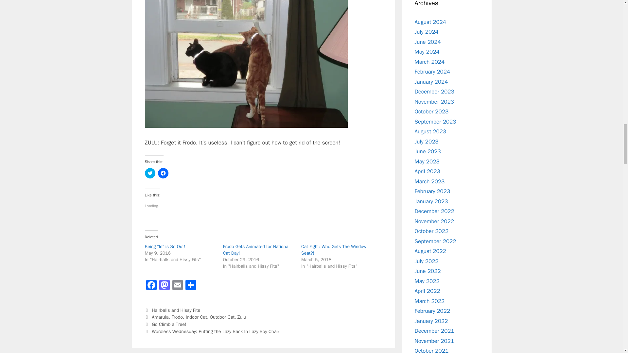 This screenshot has width=628, height=353. What do you see at coordinates (169, 324) in the screenshot?
I see `Go Climb a Tree!` at bounding box center [169, 324].